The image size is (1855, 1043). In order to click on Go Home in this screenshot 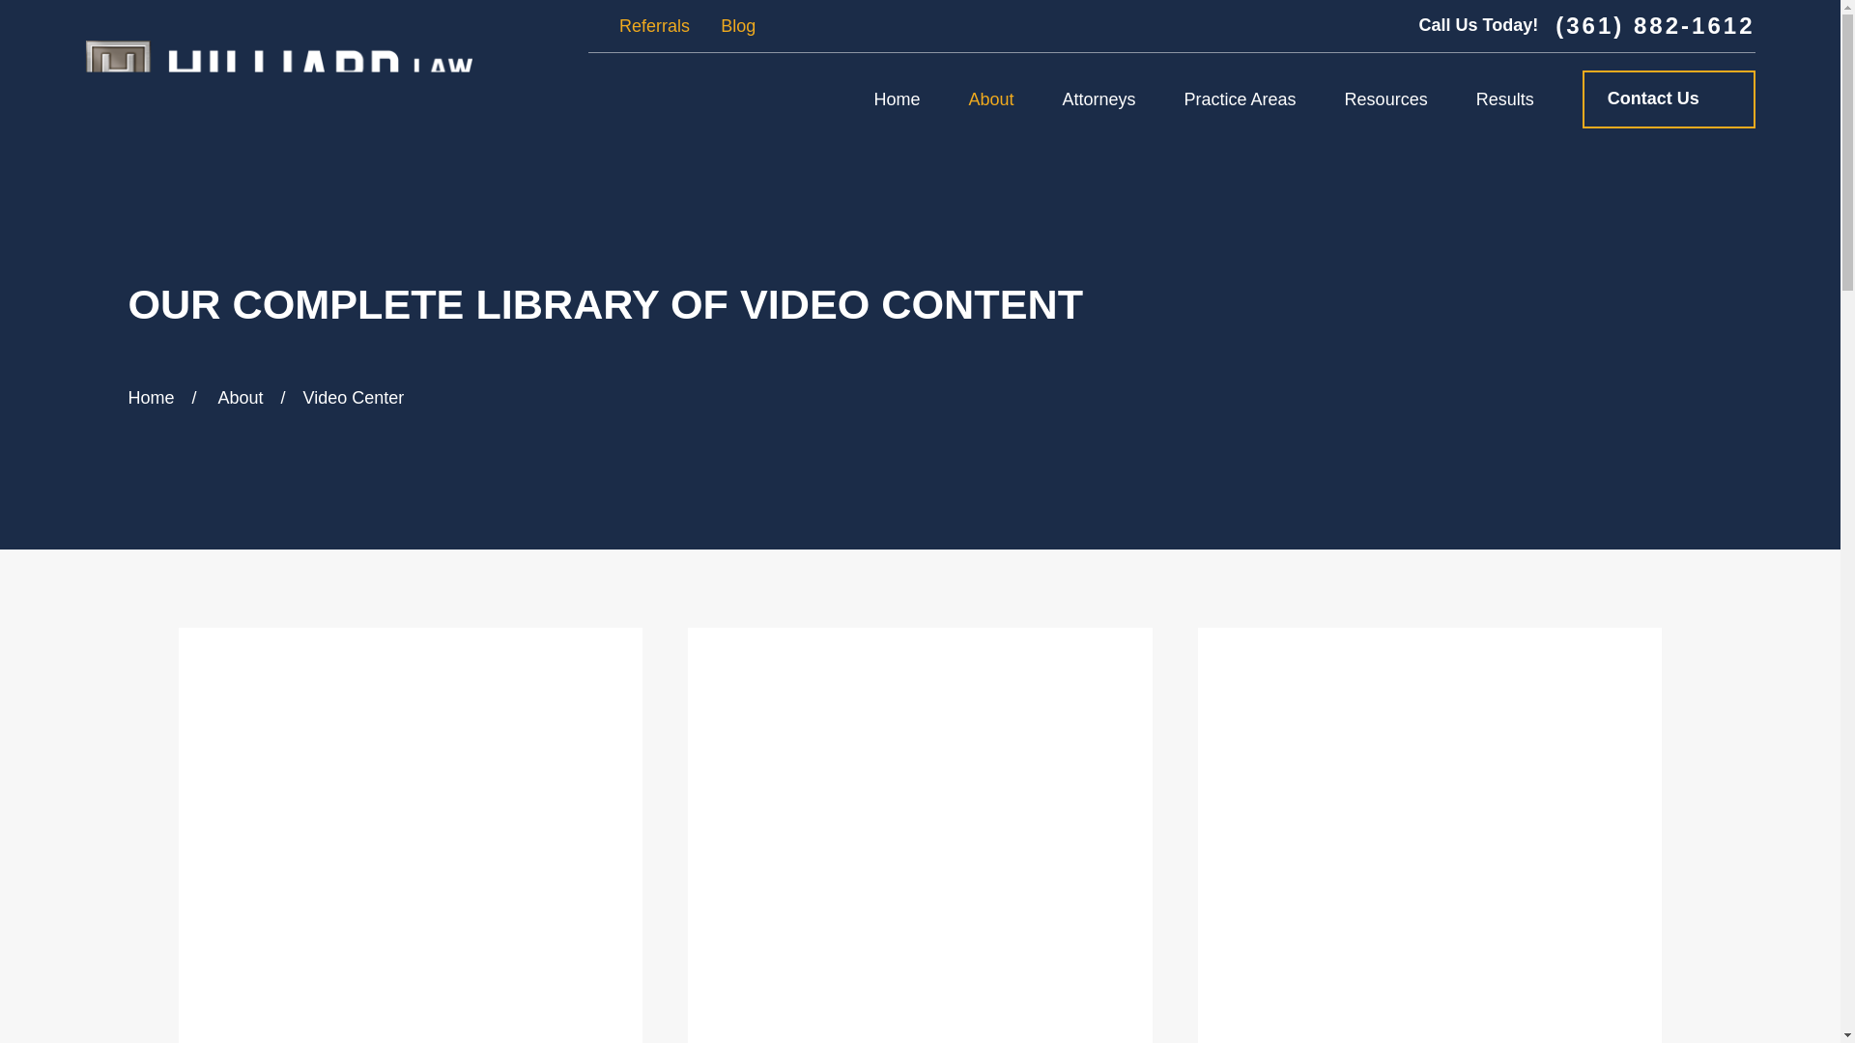, I will do `click(151, 398)`.